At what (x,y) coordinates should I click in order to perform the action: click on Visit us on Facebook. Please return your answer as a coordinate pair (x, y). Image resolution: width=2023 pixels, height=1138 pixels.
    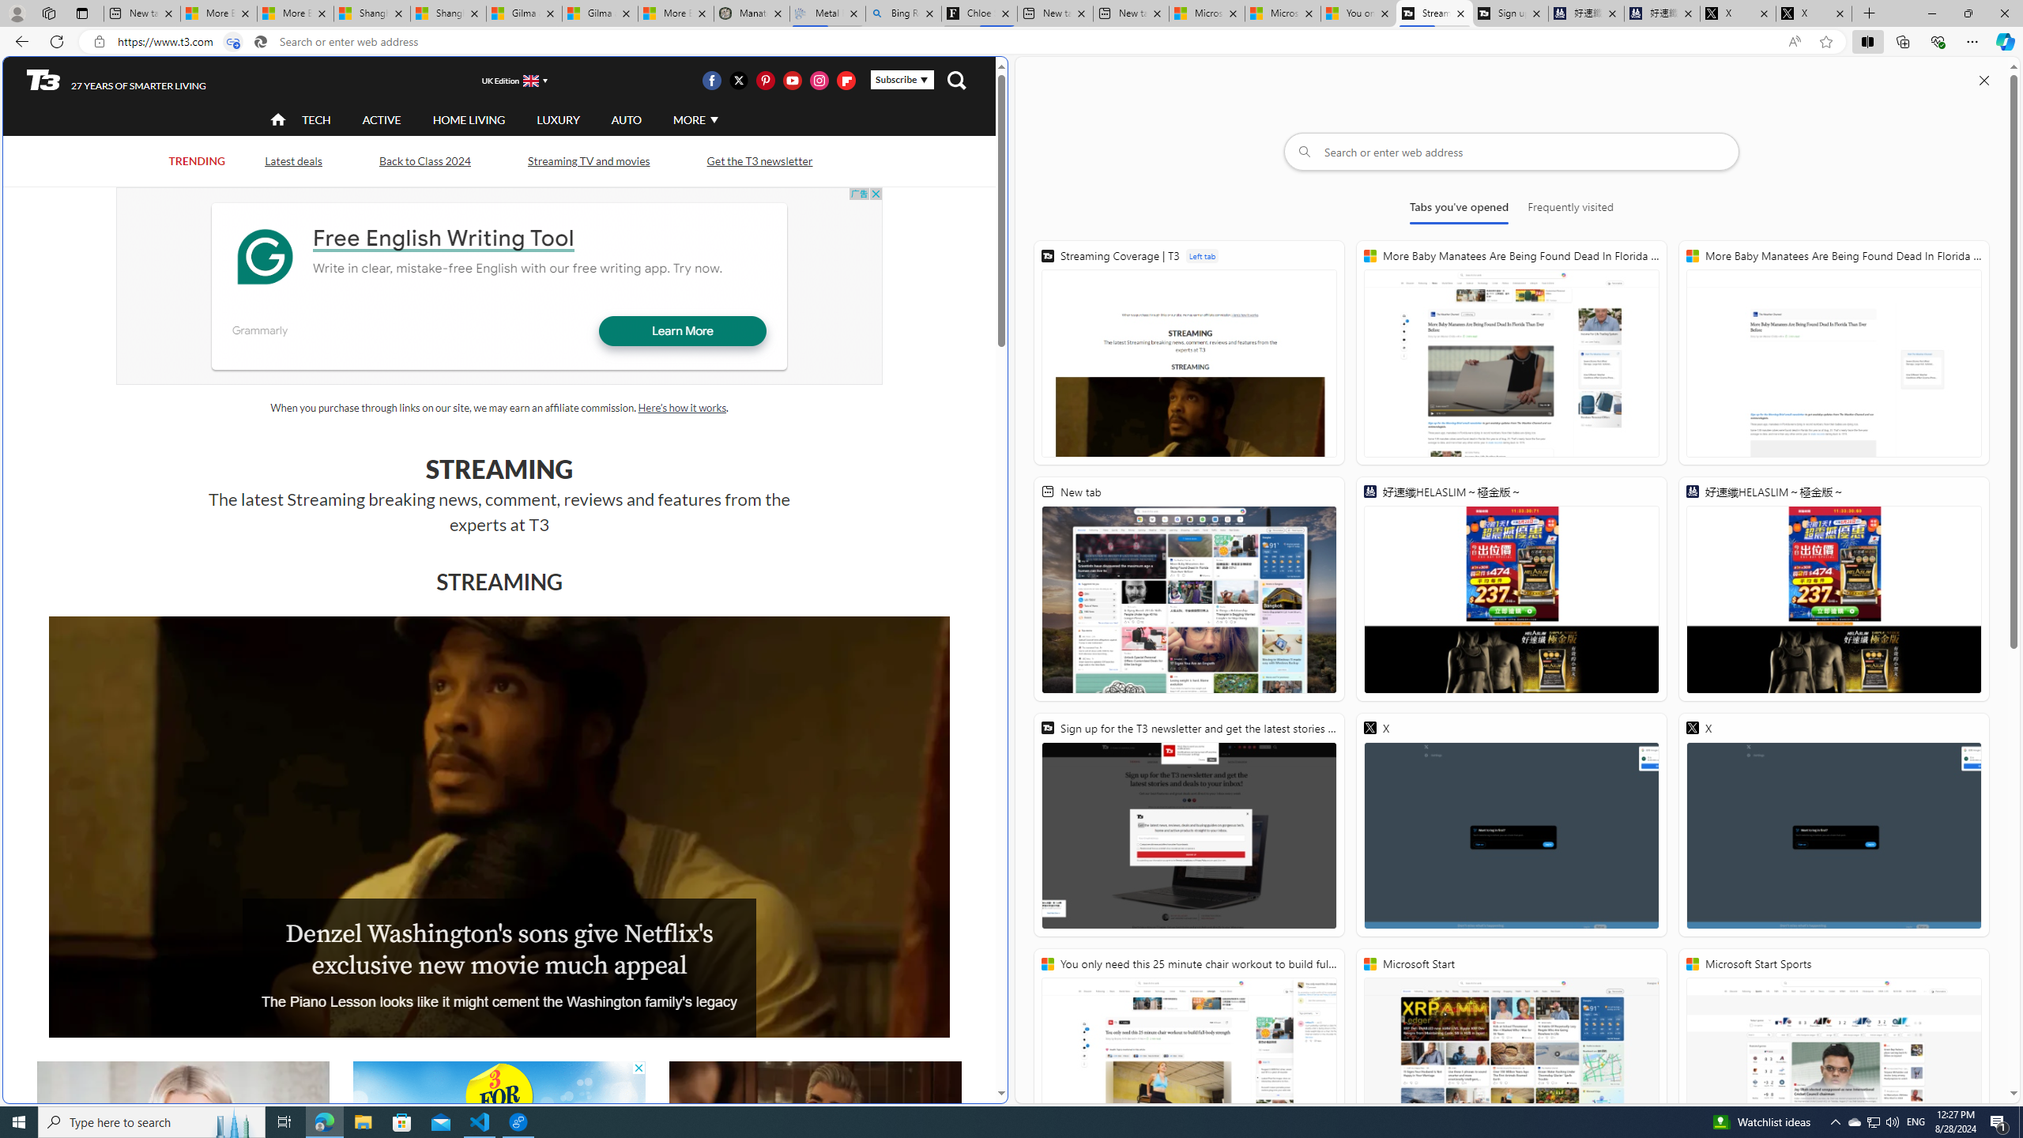
    Looking at the image, I should click on (711, 80).